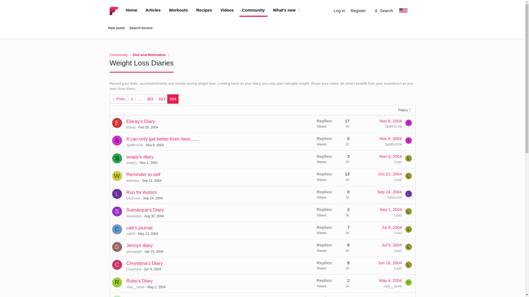 The height and width of the screenshot is (297, 529). Describe the element at coordinates (149, 163) in the screenshot. I see `Nov 1, 2004 at 2:30 PM` at that location.